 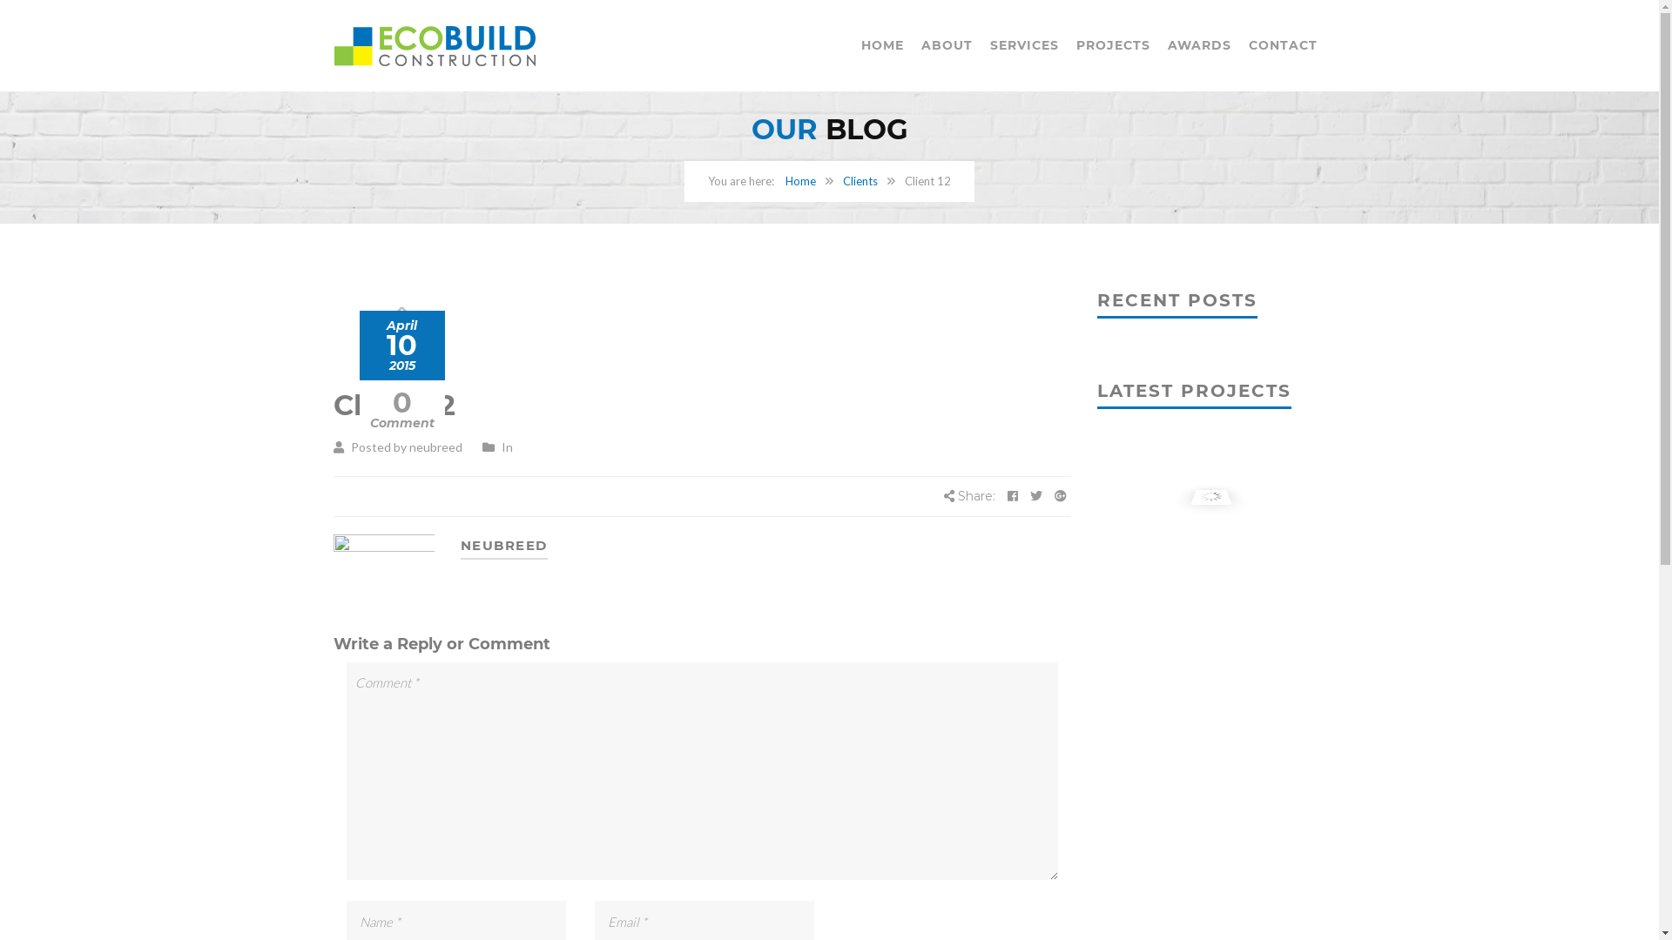 What do you see at coordinates (801, 181) in the screenshot?
I see `Home` at bounding box center [801, 181].